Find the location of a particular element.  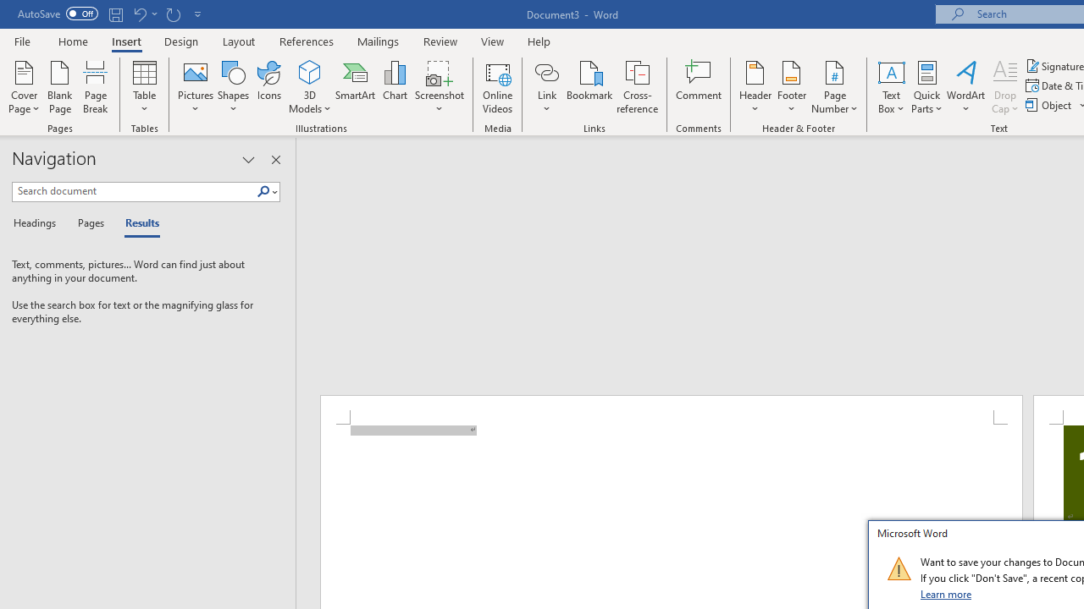

File Tab is located at coordinates (22, 41).